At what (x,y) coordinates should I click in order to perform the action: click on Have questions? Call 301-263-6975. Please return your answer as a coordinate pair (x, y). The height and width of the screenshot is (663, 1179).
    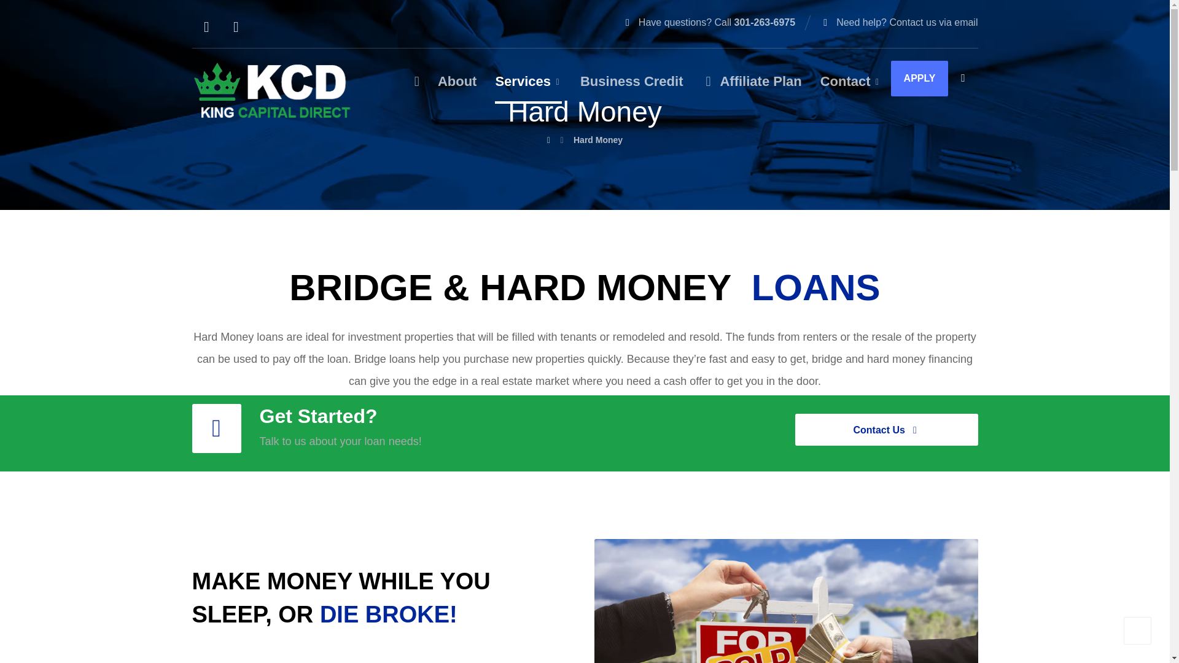
    Looking at the image, I should click on (709, 22).